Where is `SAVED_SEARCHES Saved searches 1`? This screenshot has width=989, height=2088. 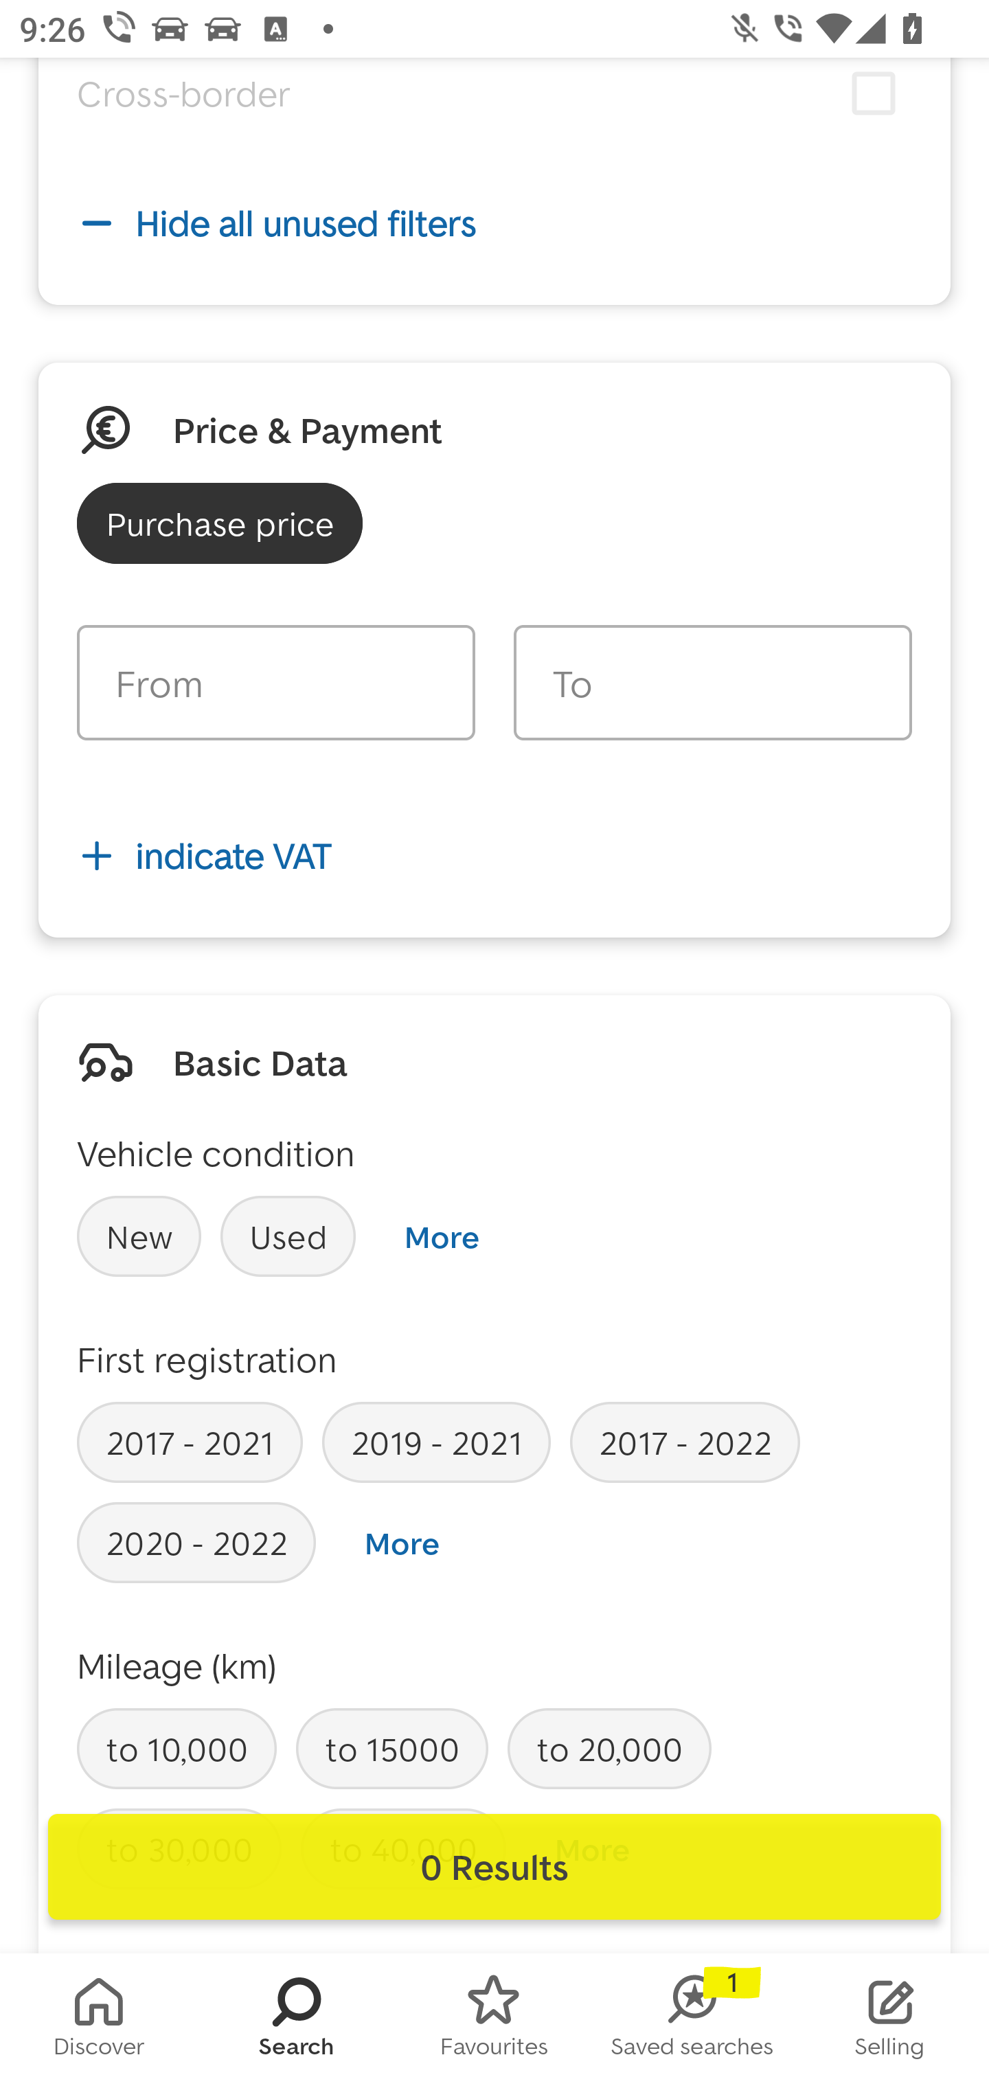
SAVED_SEARCHES Saved searches 1 is located at coordinates (692, 2021).